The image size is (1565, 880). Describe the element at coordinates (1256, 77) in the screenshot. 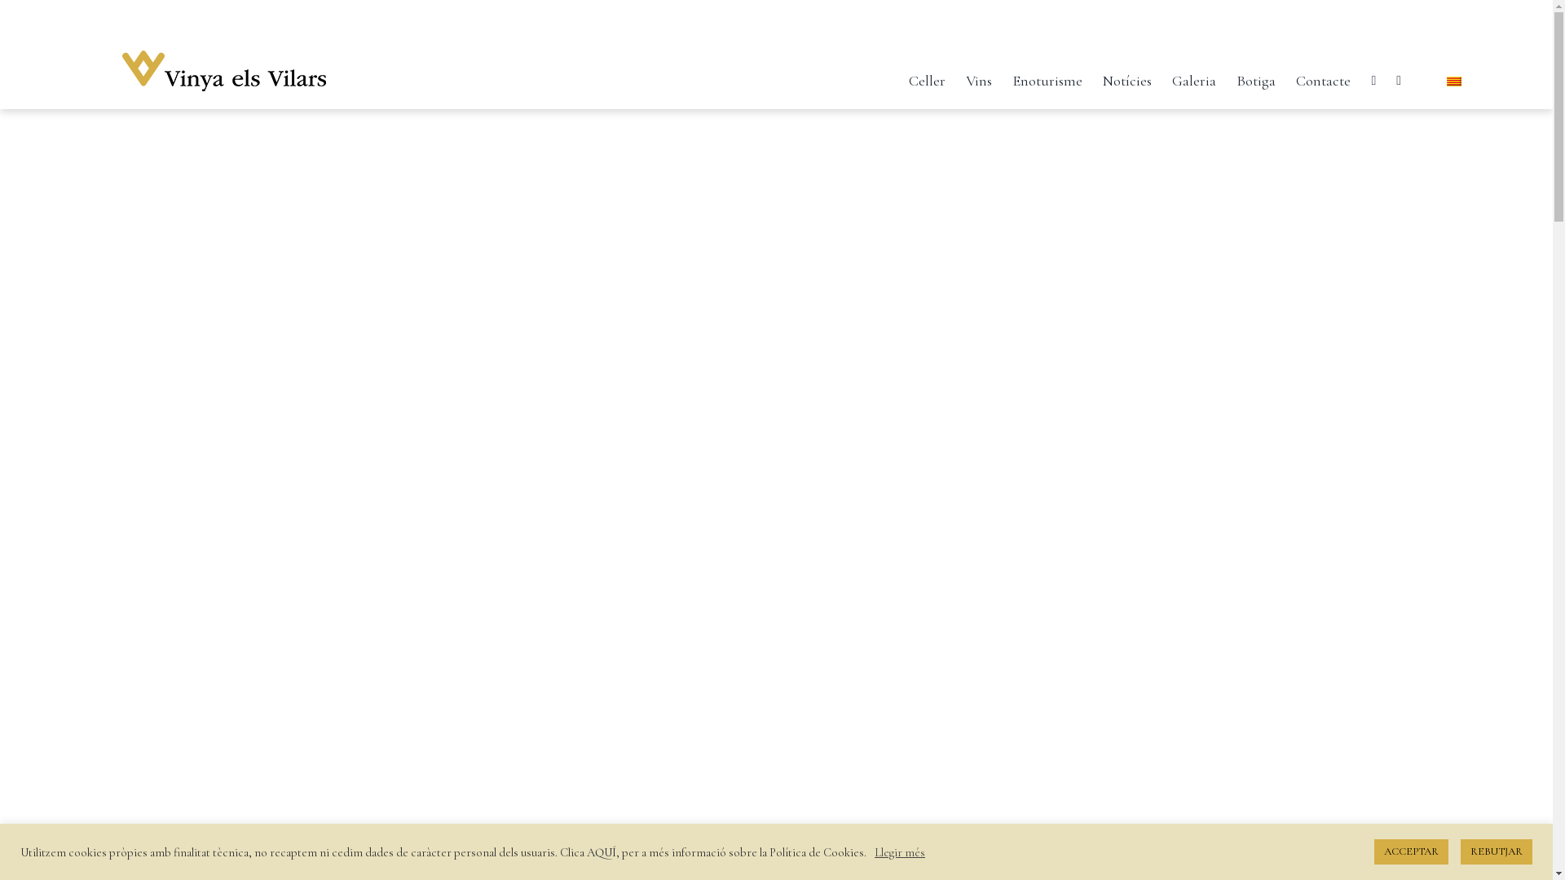

I see `Botiga` at that location.